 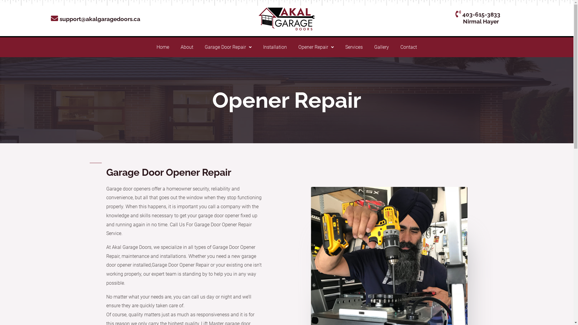 I want to click on Installation, so click(x=275, y=47).